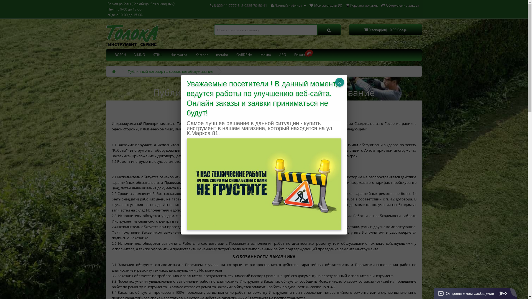 Image resolution: width=532 pixels, height=299 pixels. I want to click on STIHL, so click(158, 55).